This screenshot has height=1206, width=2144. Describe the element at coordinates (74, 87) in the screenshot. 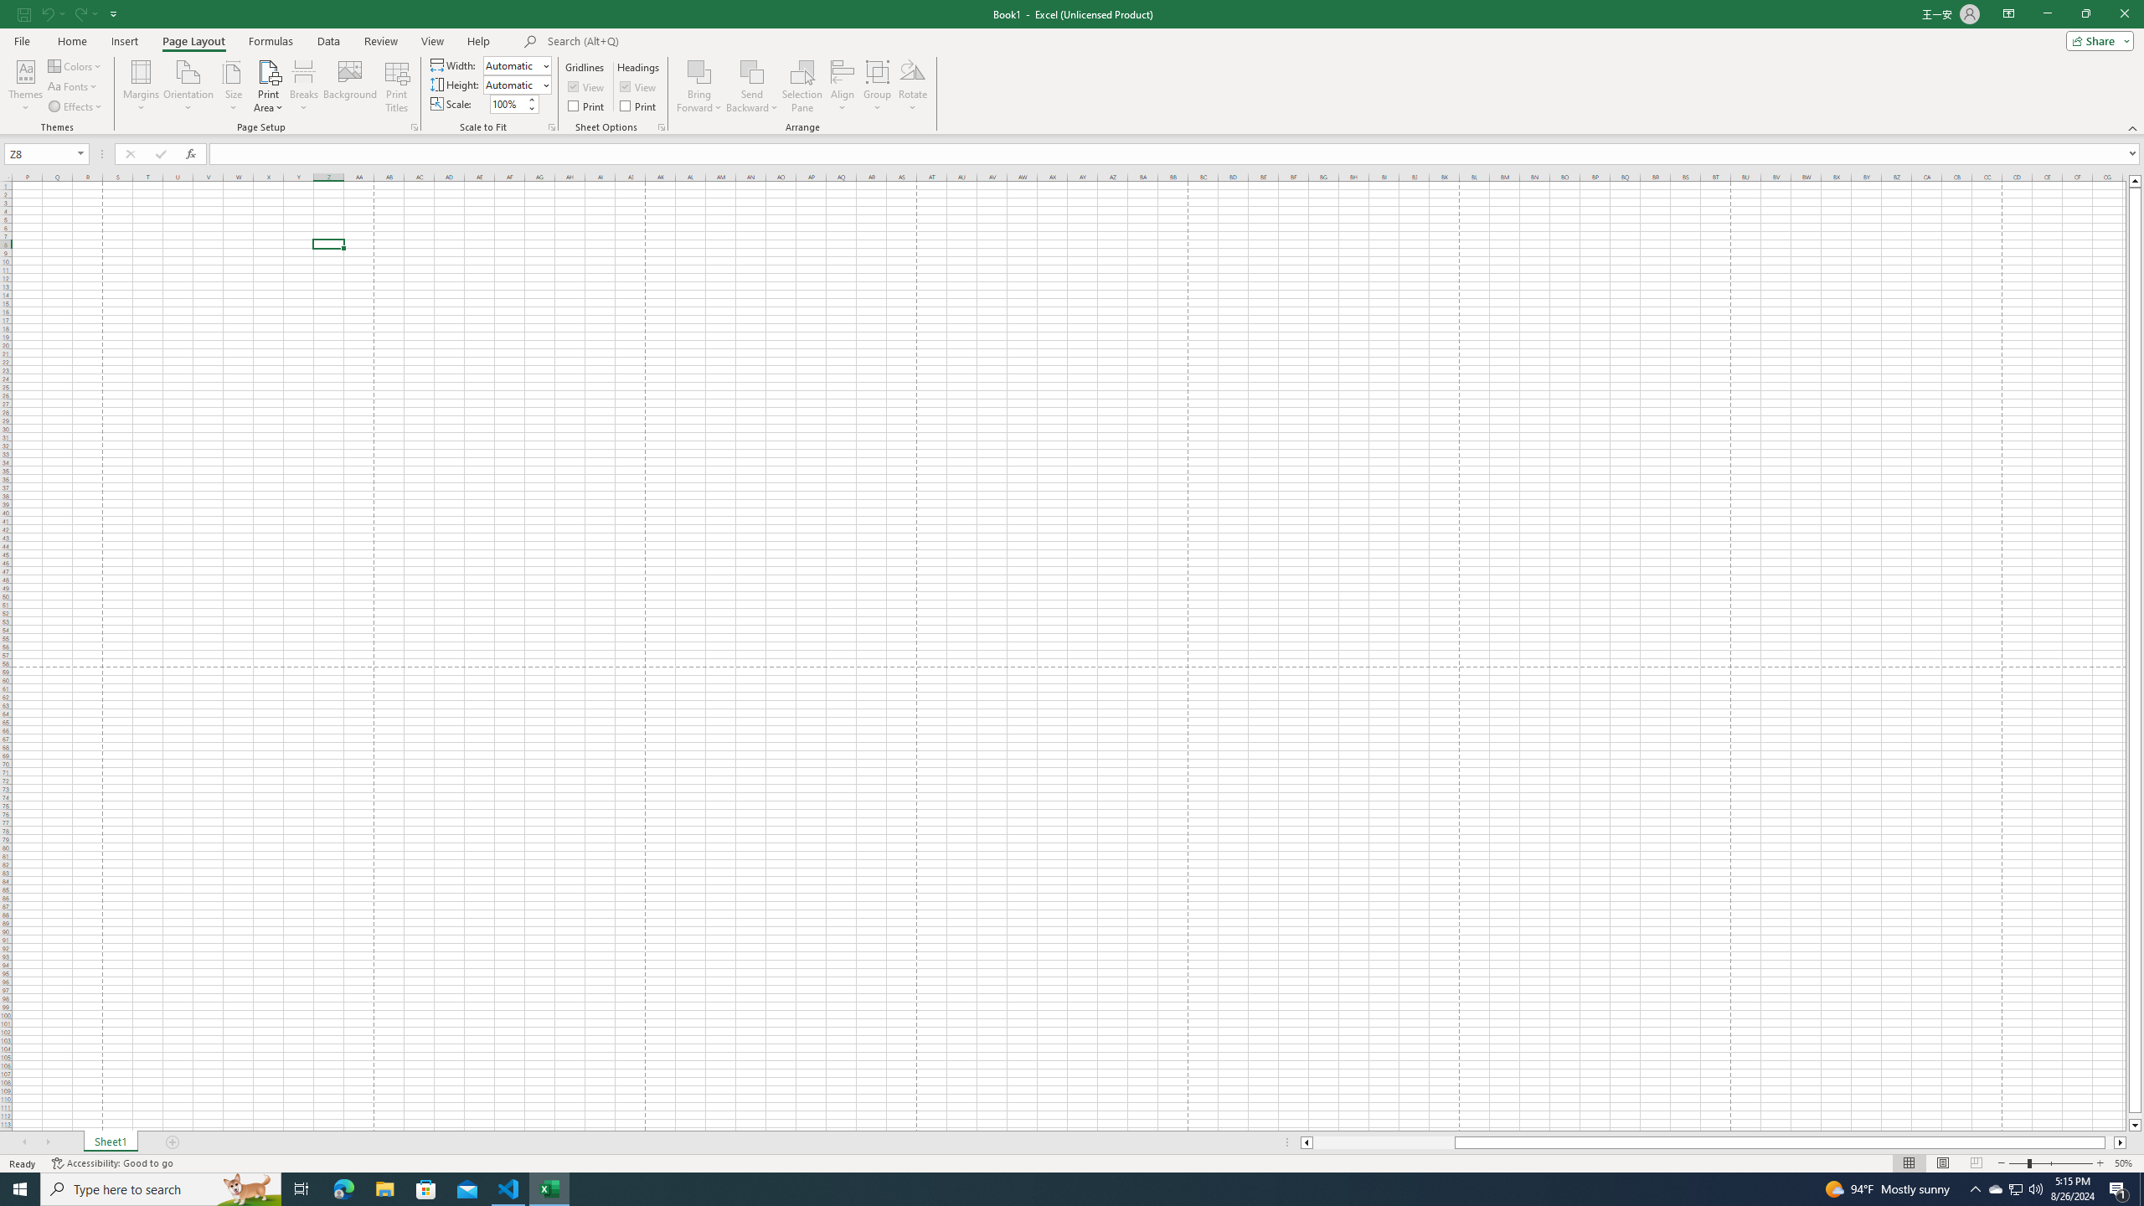

I see `Fonts` at that location.